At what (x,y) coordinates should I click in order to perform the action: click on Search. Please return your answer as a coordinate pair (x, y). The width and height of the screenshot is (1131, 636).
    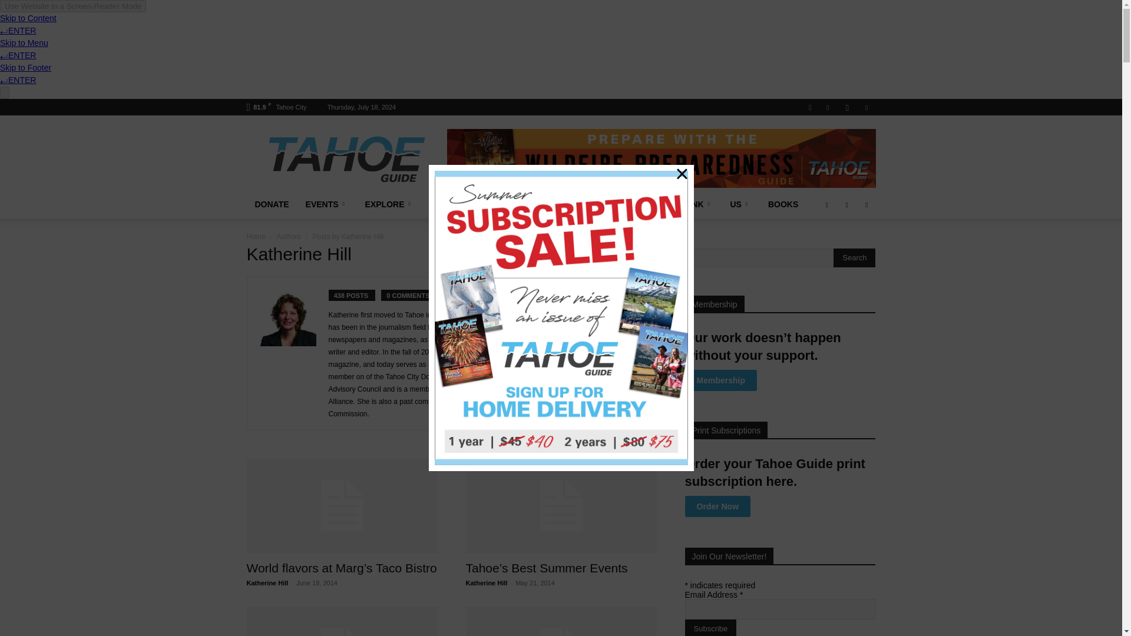
    Looking at the image, I should click on (854, 258).